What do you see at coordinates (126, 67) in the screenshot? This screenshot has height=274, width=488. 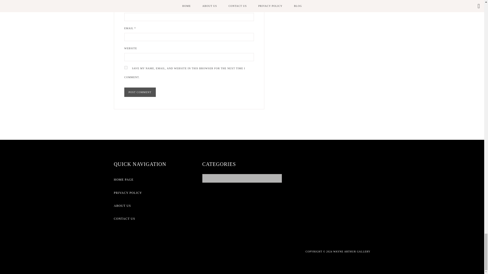 I see `yes` at bounding box center [126, 67].